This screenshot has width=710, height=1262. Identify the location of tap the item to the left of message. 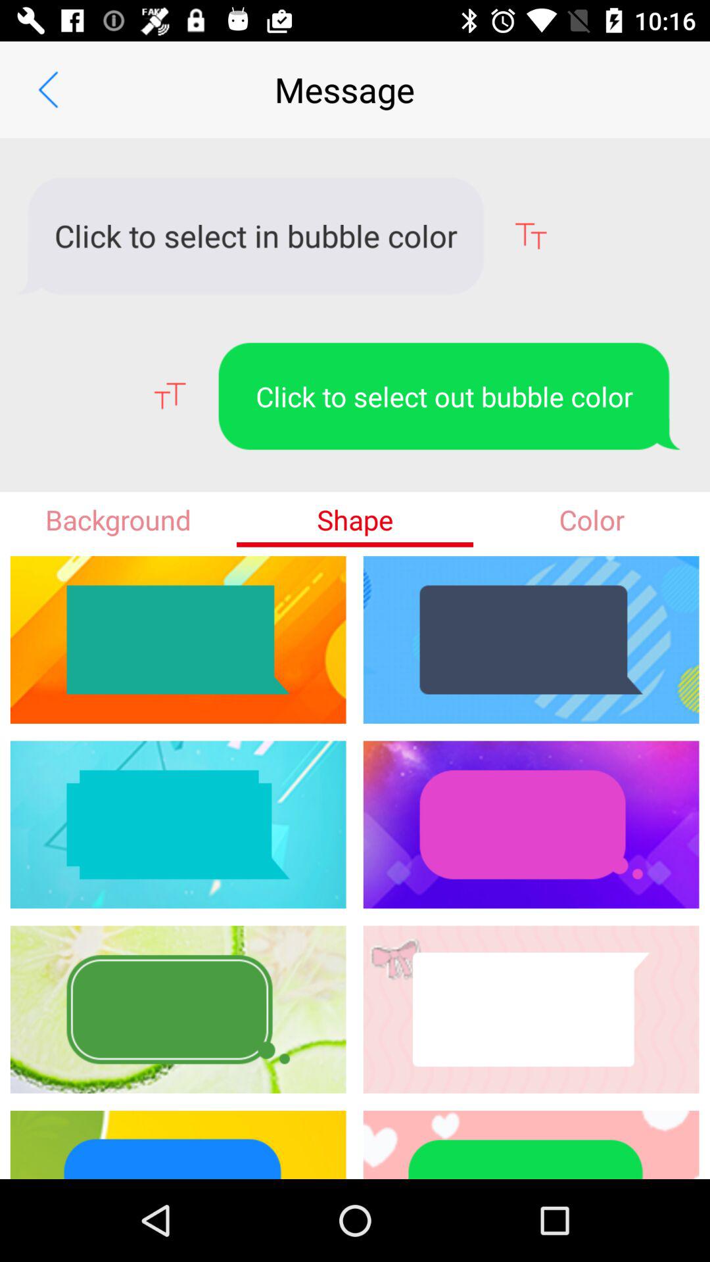
(48, 89).